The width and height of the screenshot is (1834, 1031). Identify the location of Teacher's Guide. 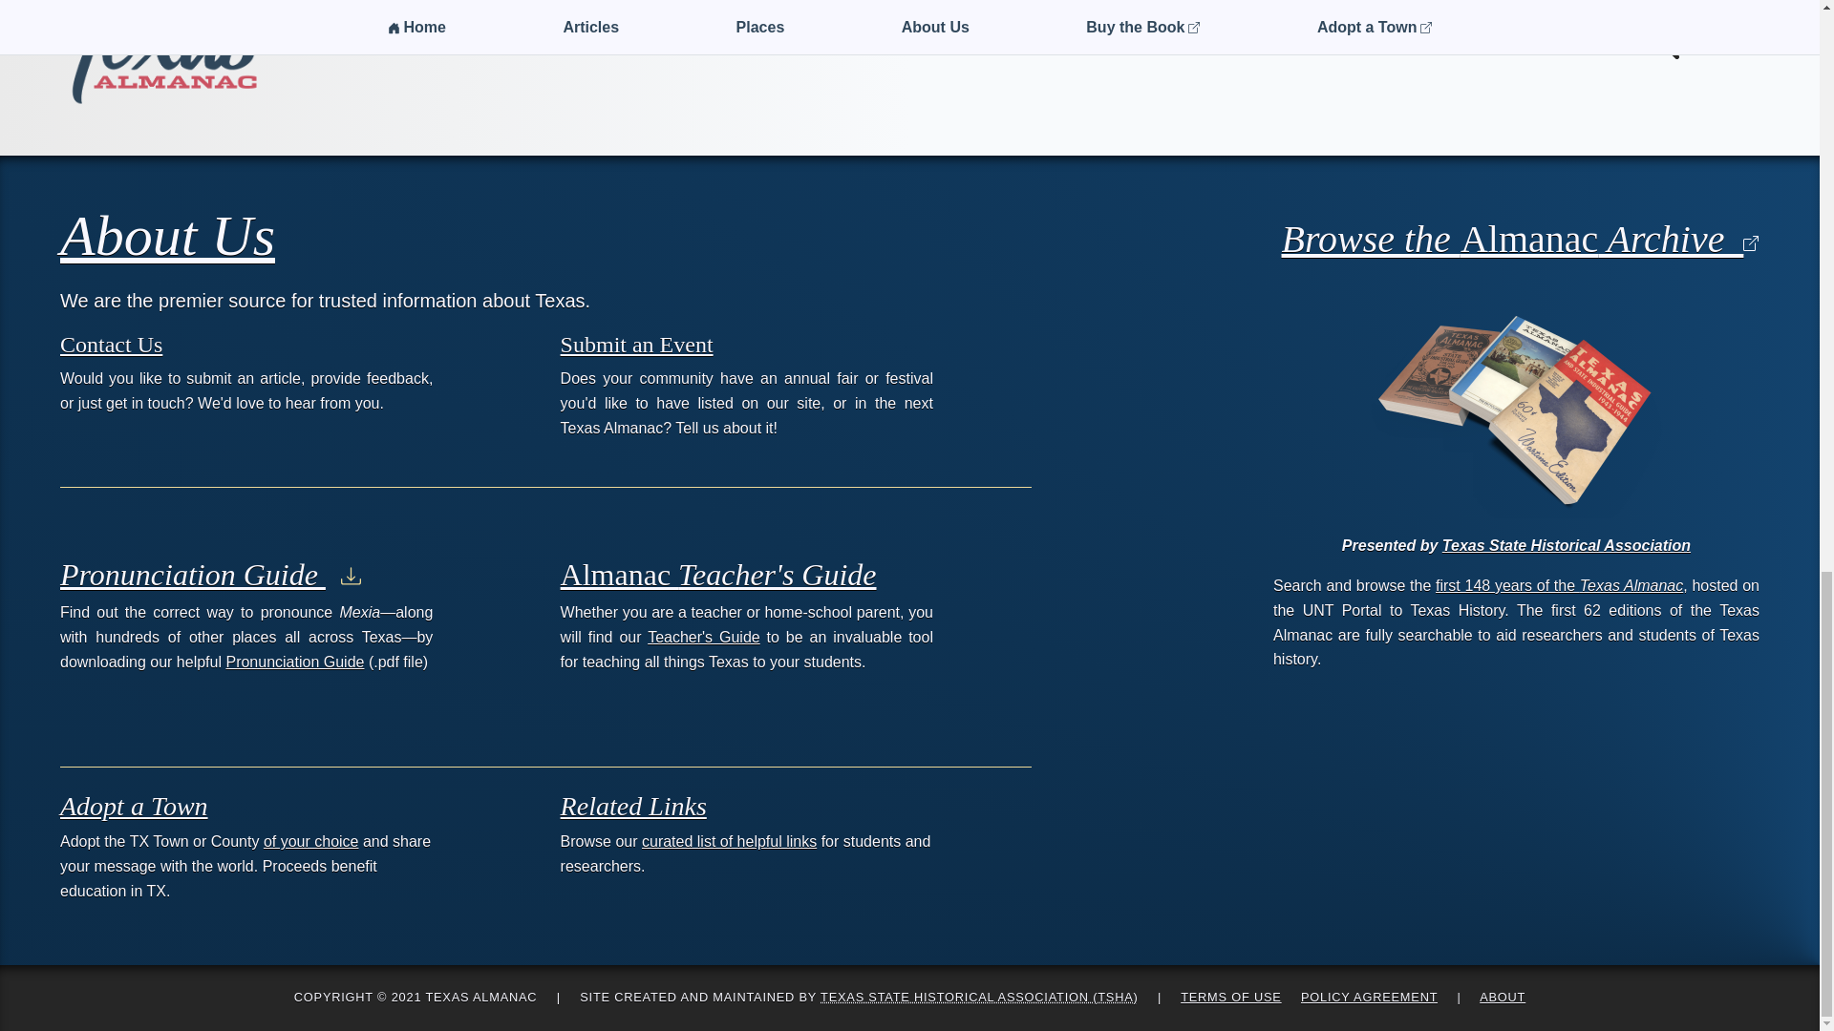
(703, 637).